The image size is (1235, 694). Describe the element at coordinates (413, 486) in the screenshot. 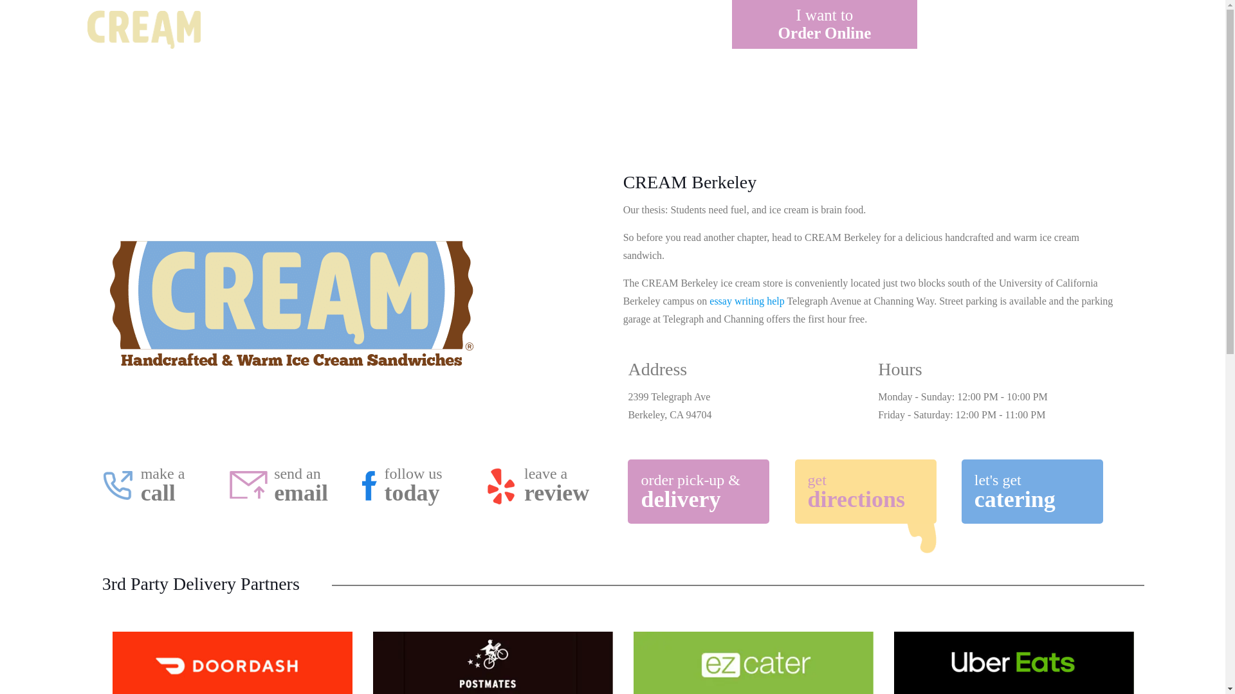

I see `leave a review` at that location.